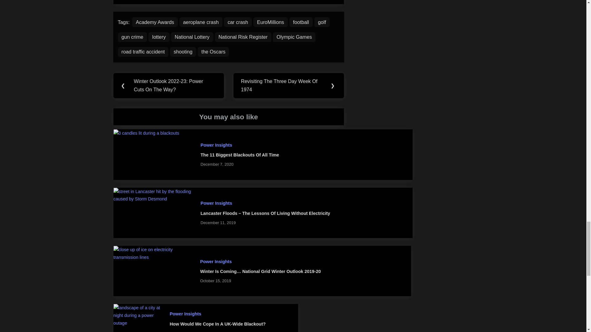 This screenshot has height=332, width=591. I want to click on Academy Awards, so click(155, 22).